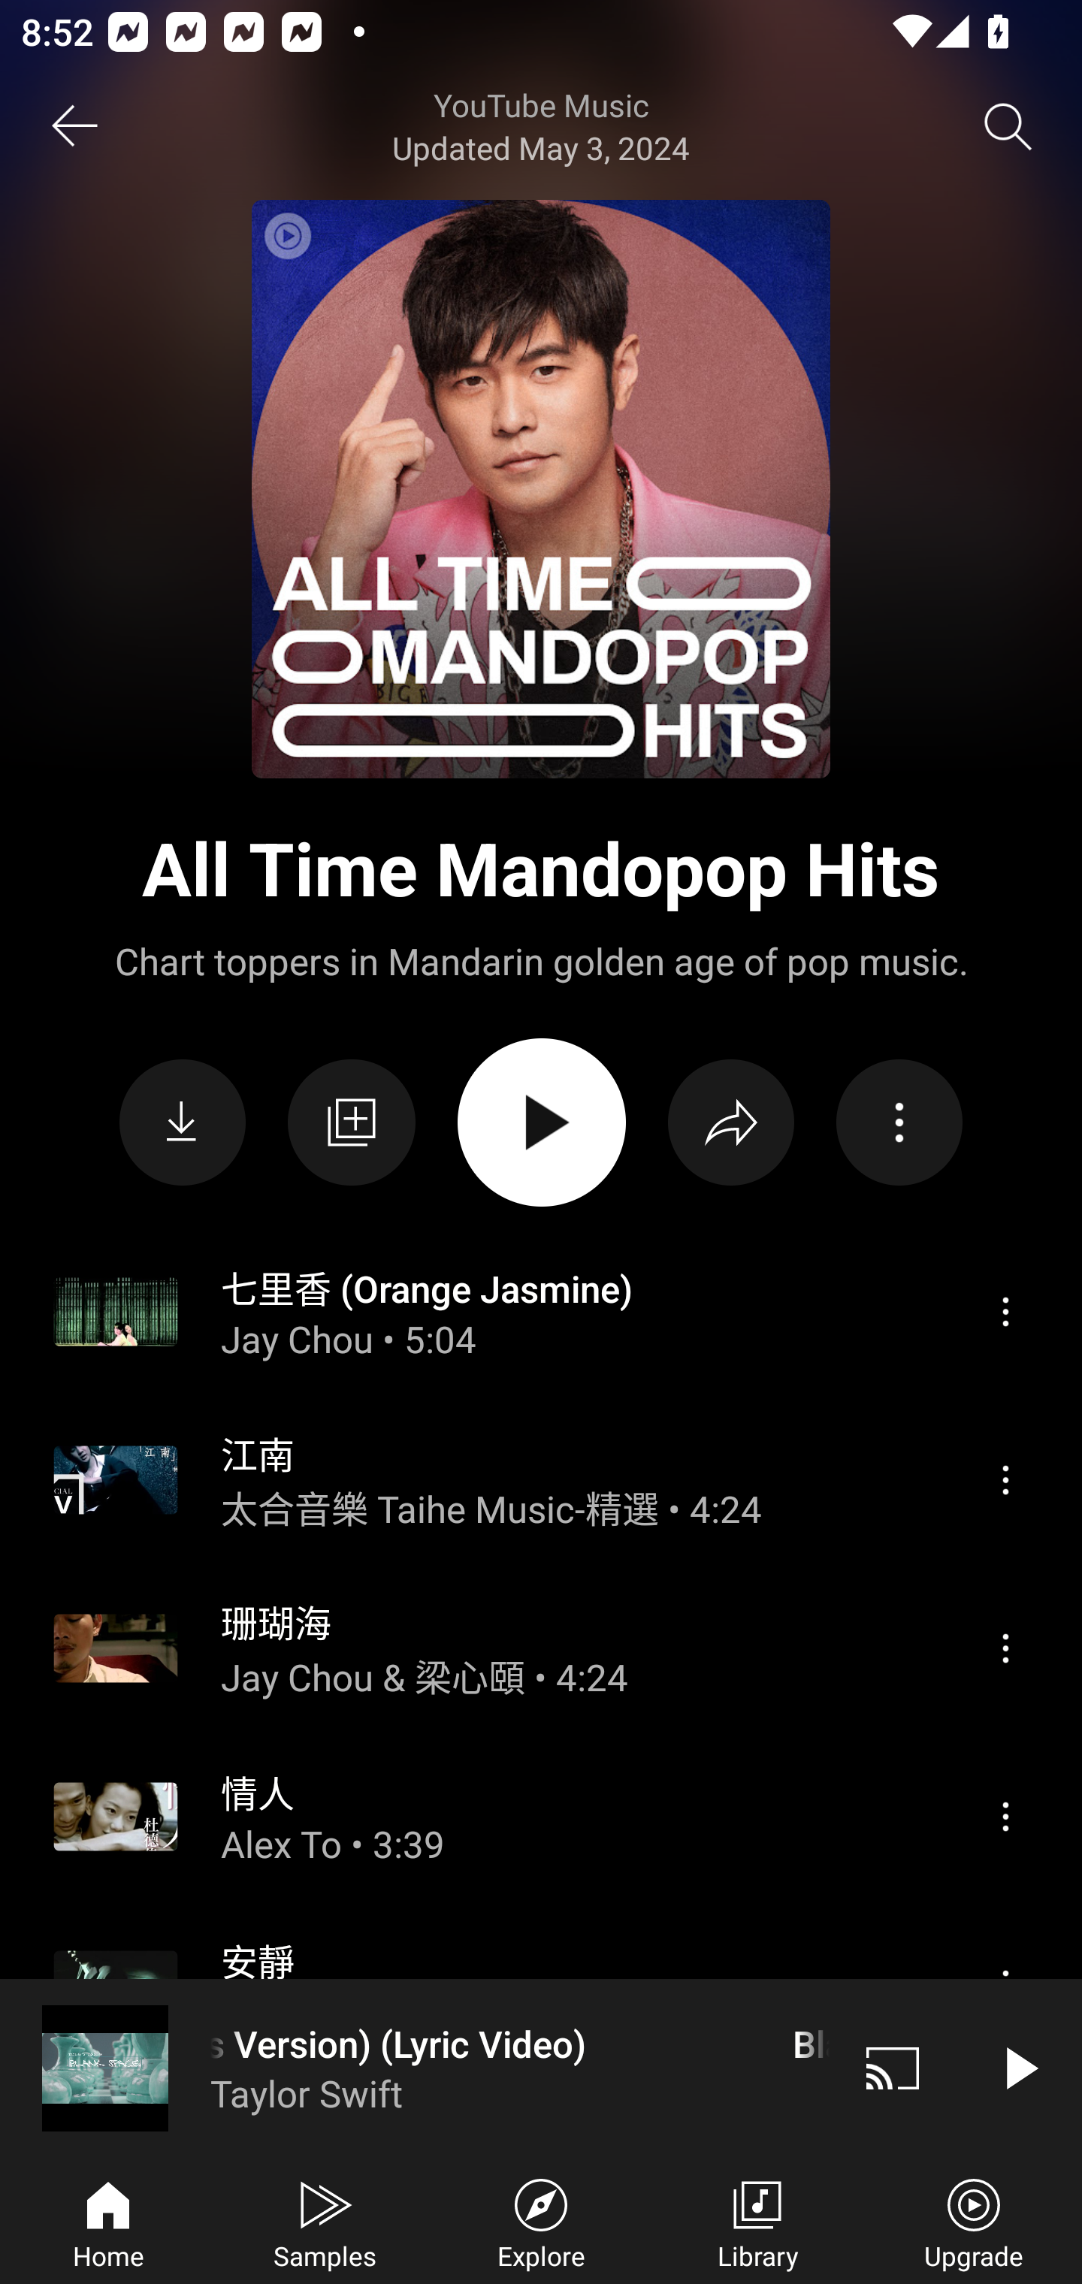 This screenshot has height=2284, width=1082. Describe the element at coordinates (1005, 1310) in the screenshot. I see `Menu` at that location.